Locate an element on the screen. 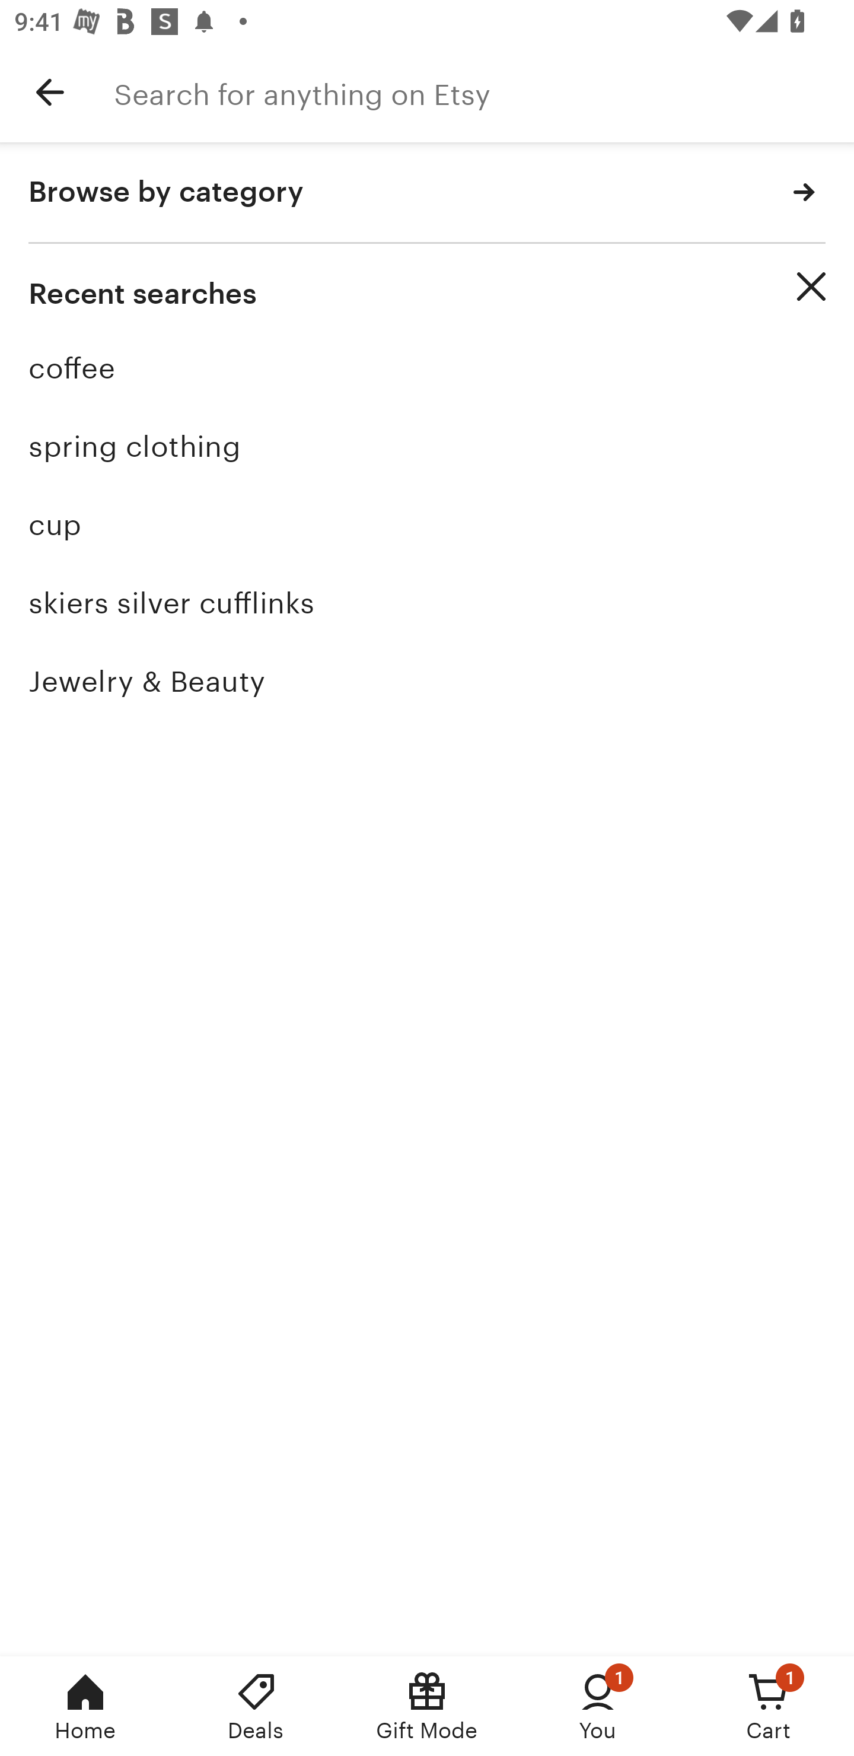 The image size is (854, 1756). Clear is located at coordinates (811, 287).